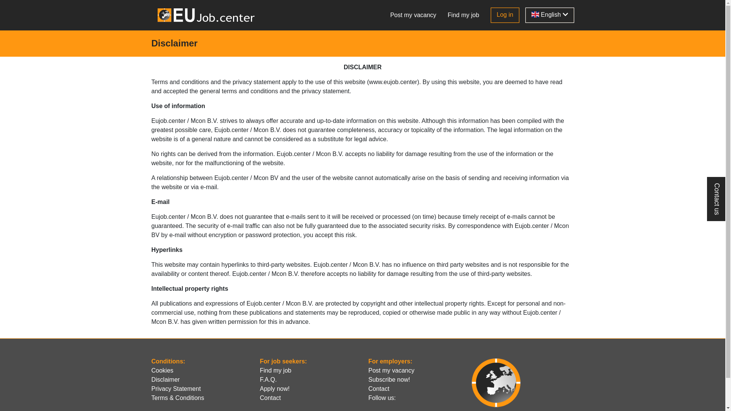 This screenshot has height=411, width=731. What do you see at coordinates (379, 389) in the screenshot?
I see `Contact` at bounding box center [379, 389].